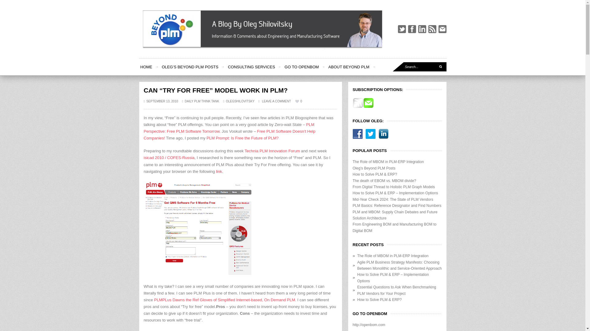 This screenshot has width=590, height=331. What do you see at coordinates (422, 29) in the screenshot?
I see `linkedin` at bounding box center [422, 29].